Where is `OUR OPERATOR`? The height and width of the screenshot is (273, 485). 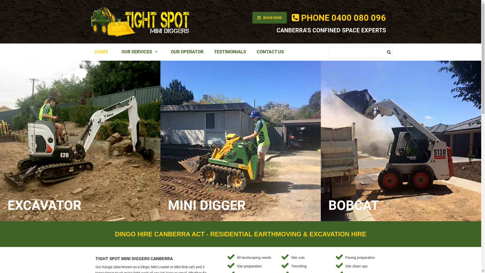 OUR OPERATOR is located at coordinates (187, 52).